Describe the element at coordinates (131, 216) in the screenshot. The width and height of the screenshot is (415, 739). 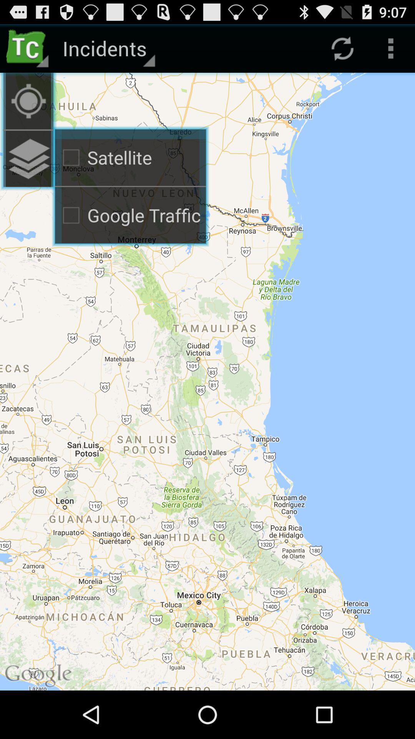
I see `click the google traffic checkbox` at that location.